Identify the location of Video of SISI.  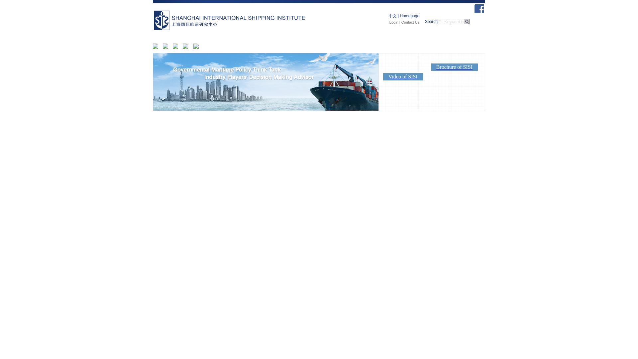
(403, 72).